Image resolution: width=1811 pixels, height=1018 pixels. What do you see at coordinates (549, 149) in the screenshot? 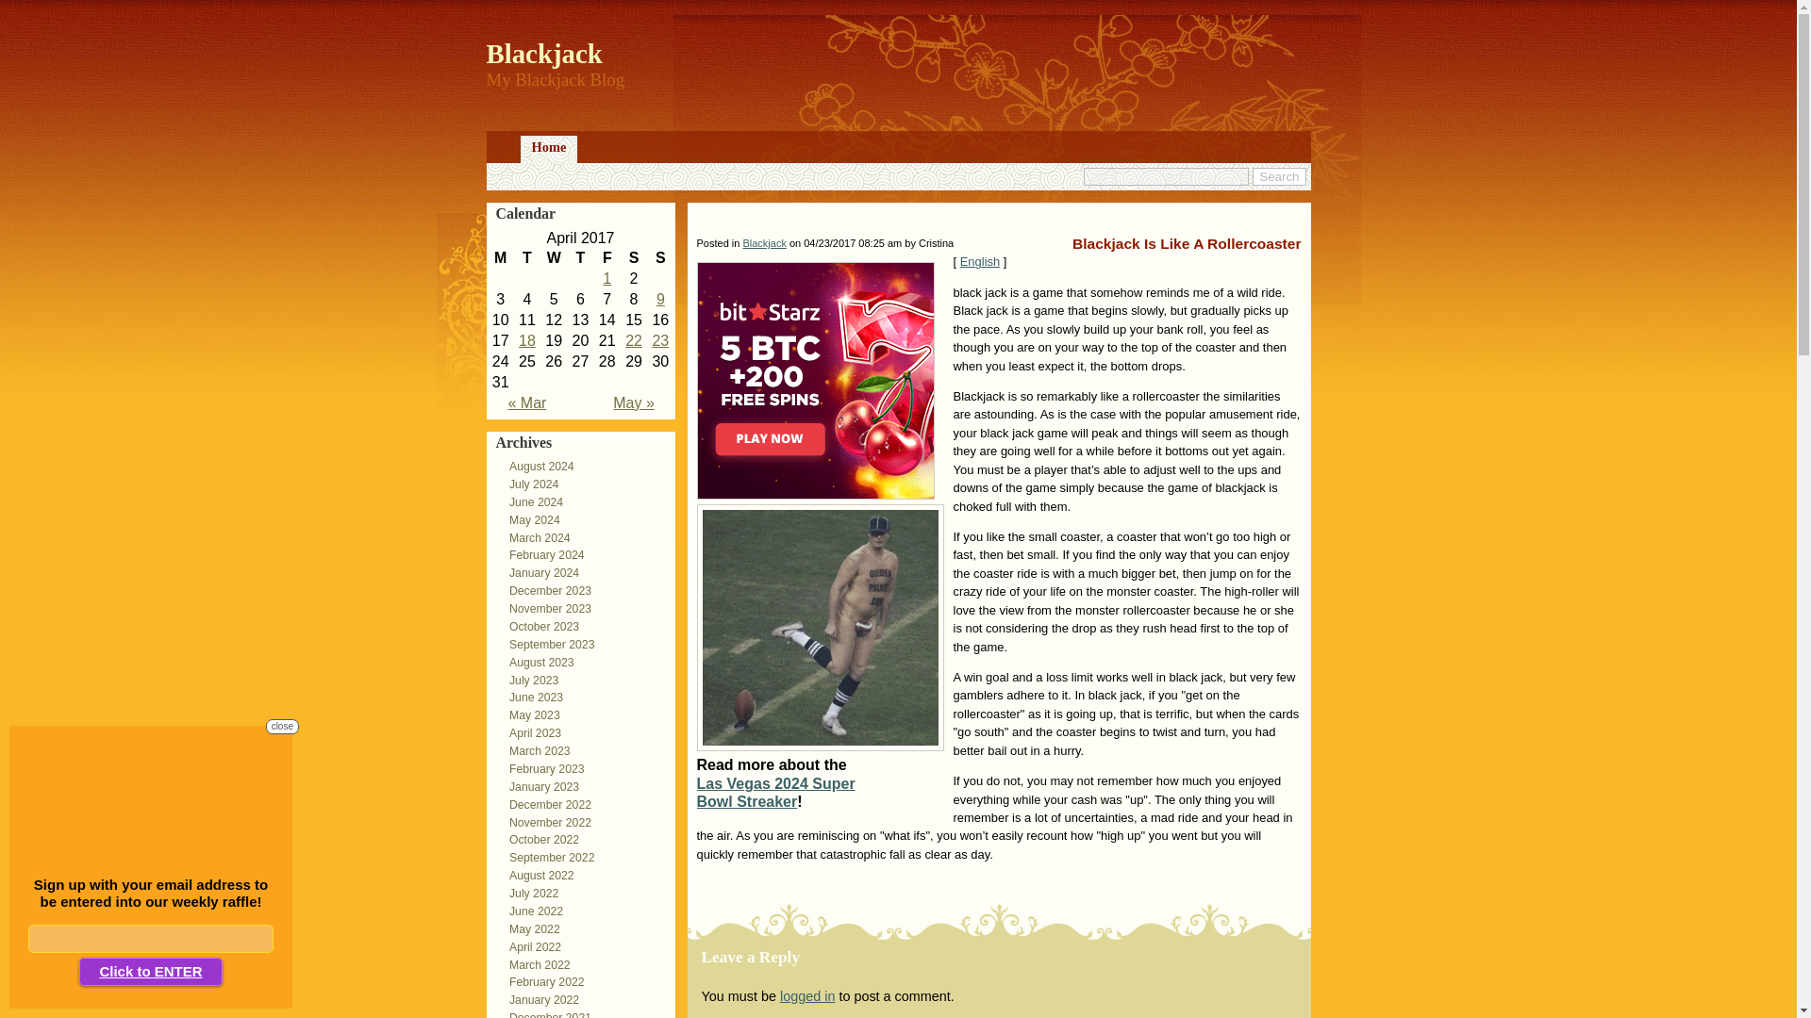
I see `Home` at bounding box center [549, 149].